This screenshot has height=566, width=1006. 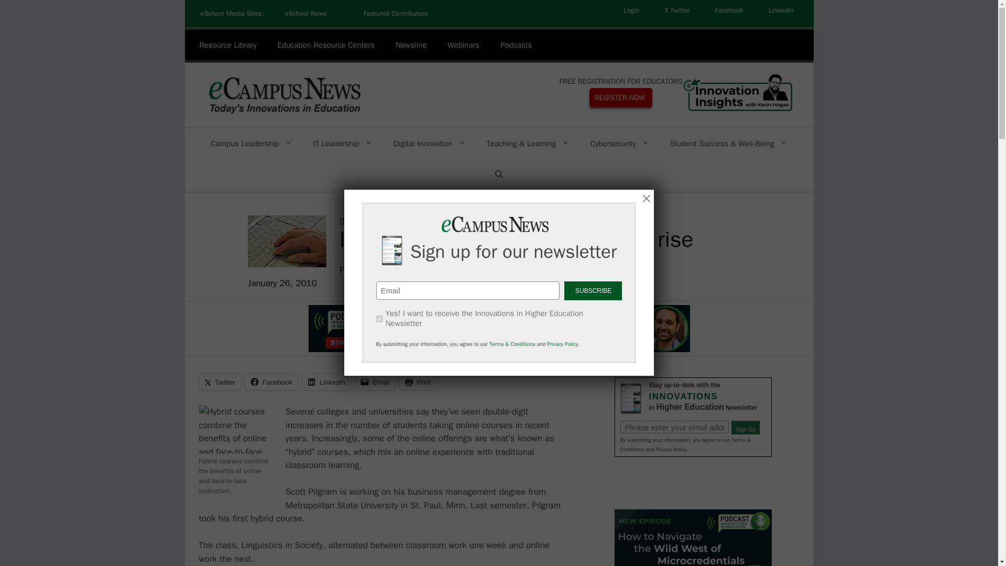 I want to click on Click to share on Facebook, so click(x=271, y=382).